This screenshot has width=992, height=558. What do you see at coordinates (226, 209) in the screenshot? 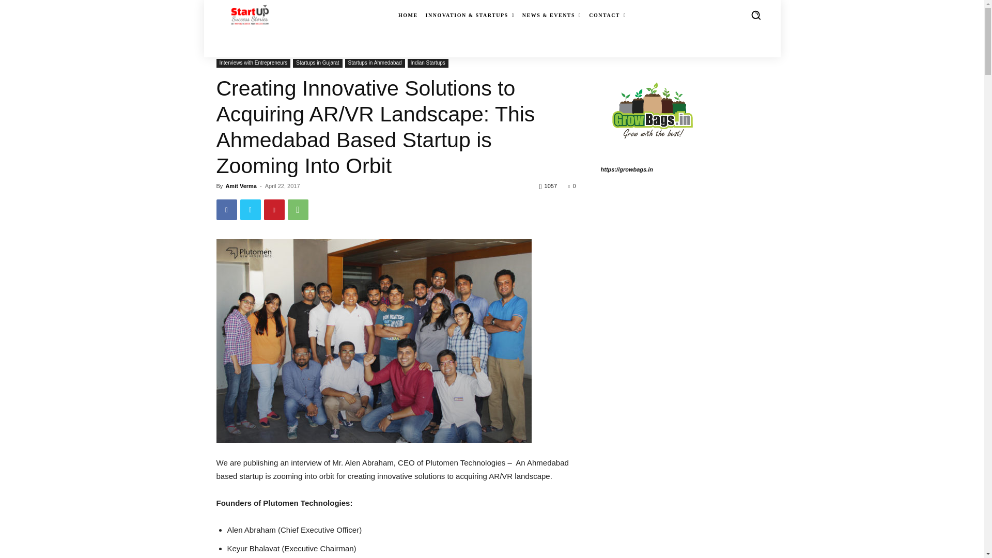
I see `Facebook` at bounding box center [226, 209].